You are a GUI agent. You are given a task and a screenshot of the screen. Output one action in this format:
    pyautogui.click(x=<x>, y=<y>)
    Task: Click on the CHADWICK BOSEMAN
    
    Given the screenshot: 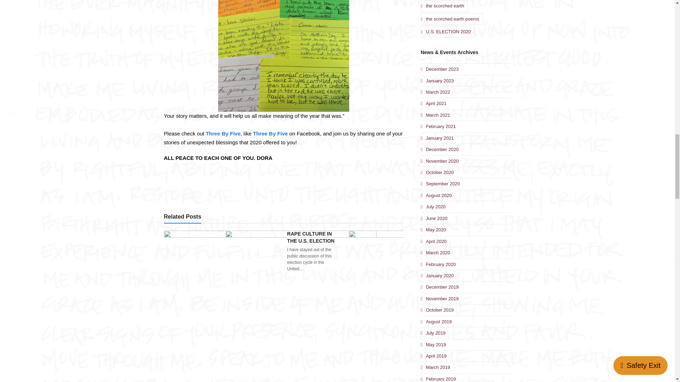 What is the action you would take?
    pyautogui.click(x=270, y=306)
    